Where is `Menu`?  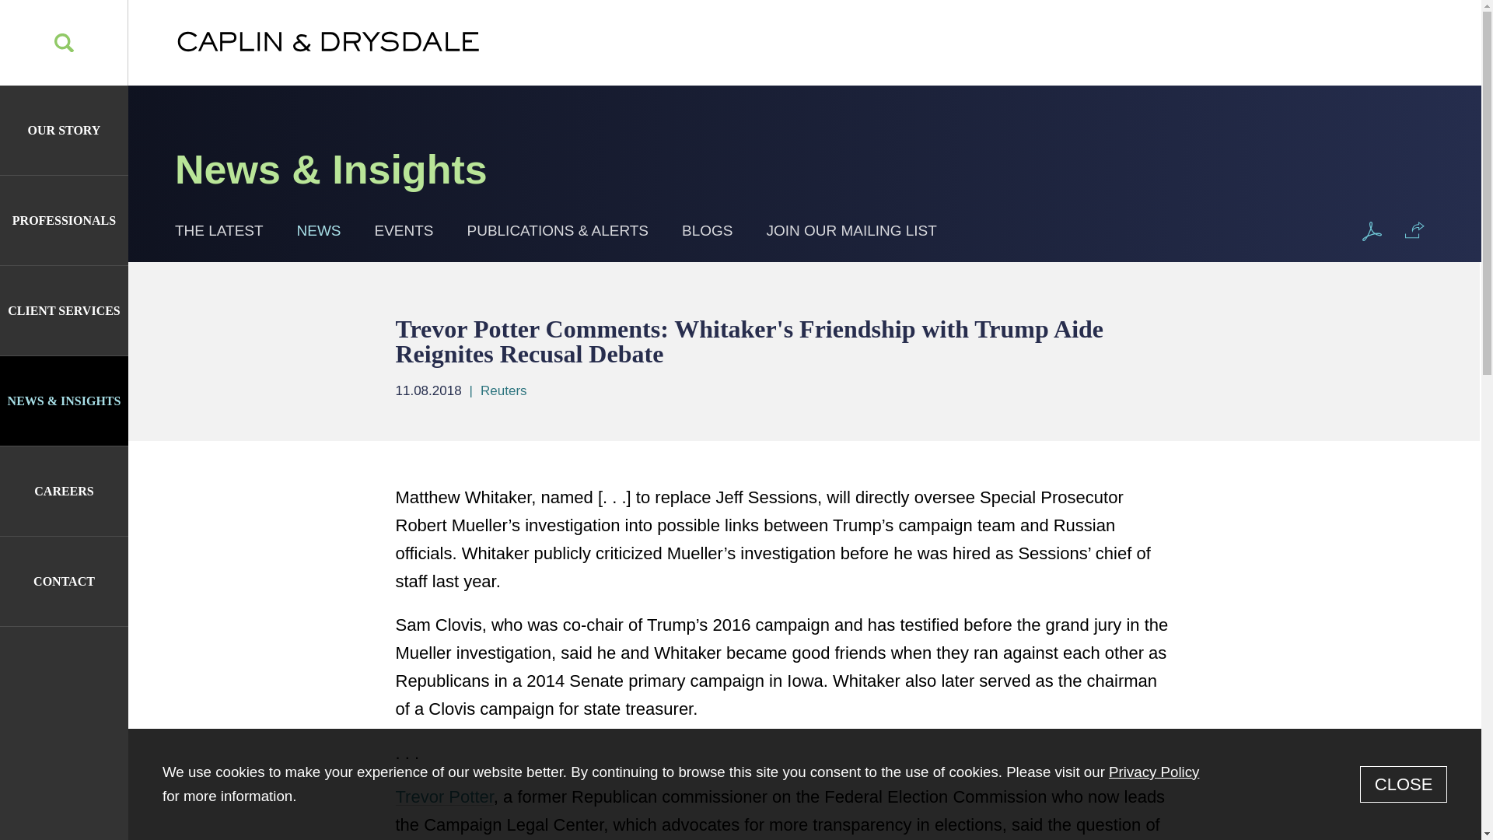 Menu is located at coordinates (687, 22).